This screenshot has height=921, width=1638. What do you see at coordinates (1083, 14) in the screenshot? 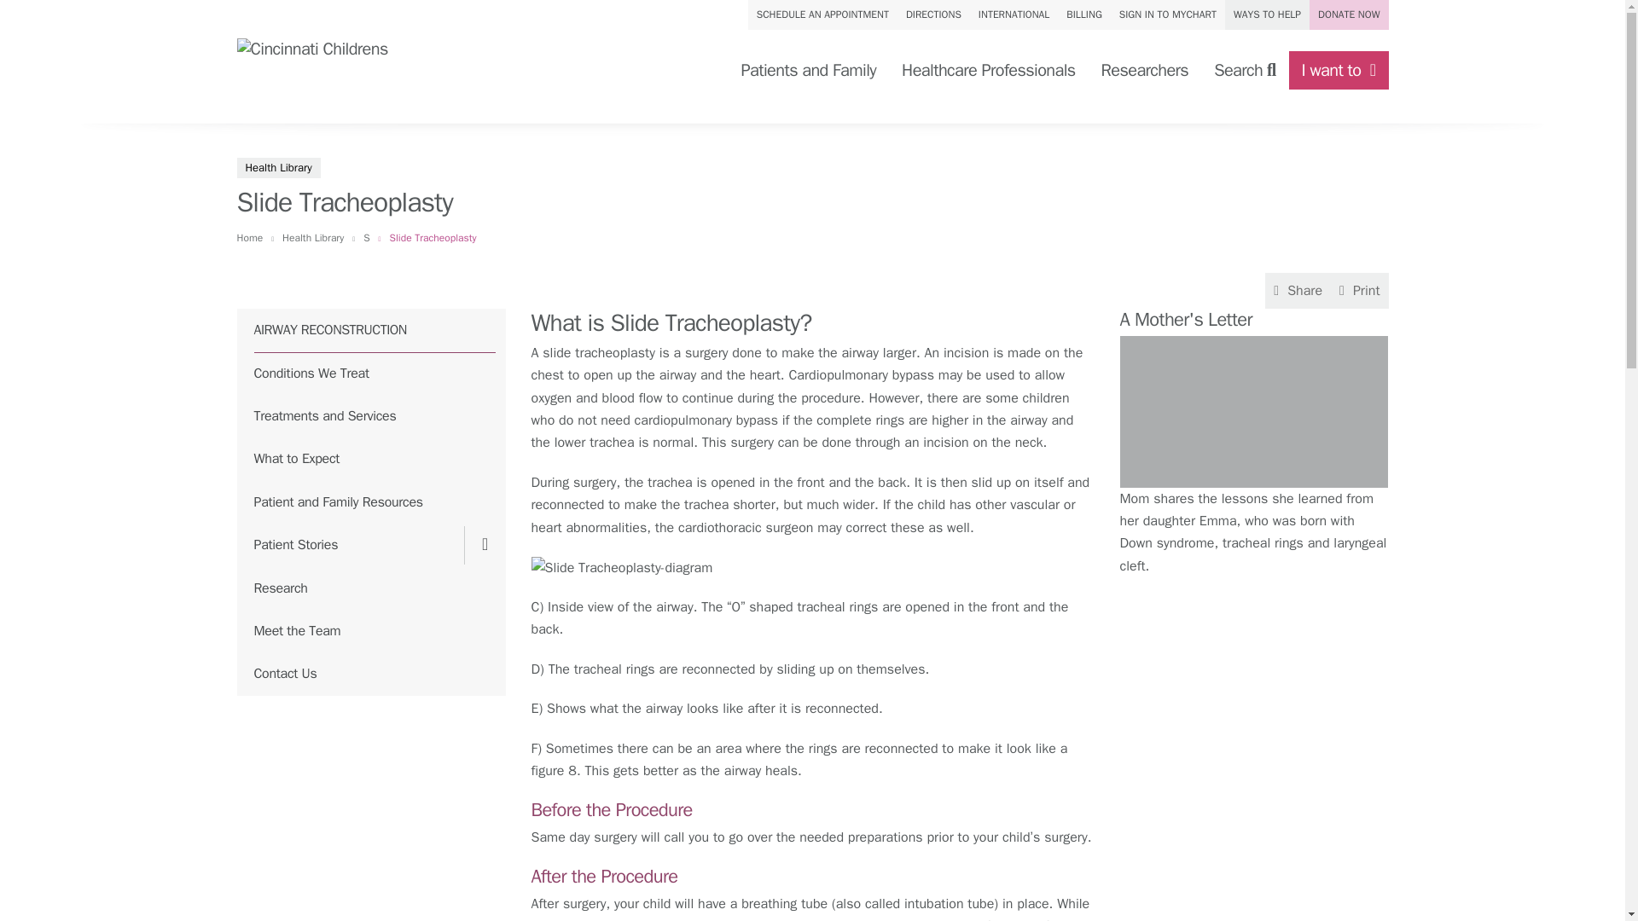
I see `BILLING` at bounding box center [1083, 14].